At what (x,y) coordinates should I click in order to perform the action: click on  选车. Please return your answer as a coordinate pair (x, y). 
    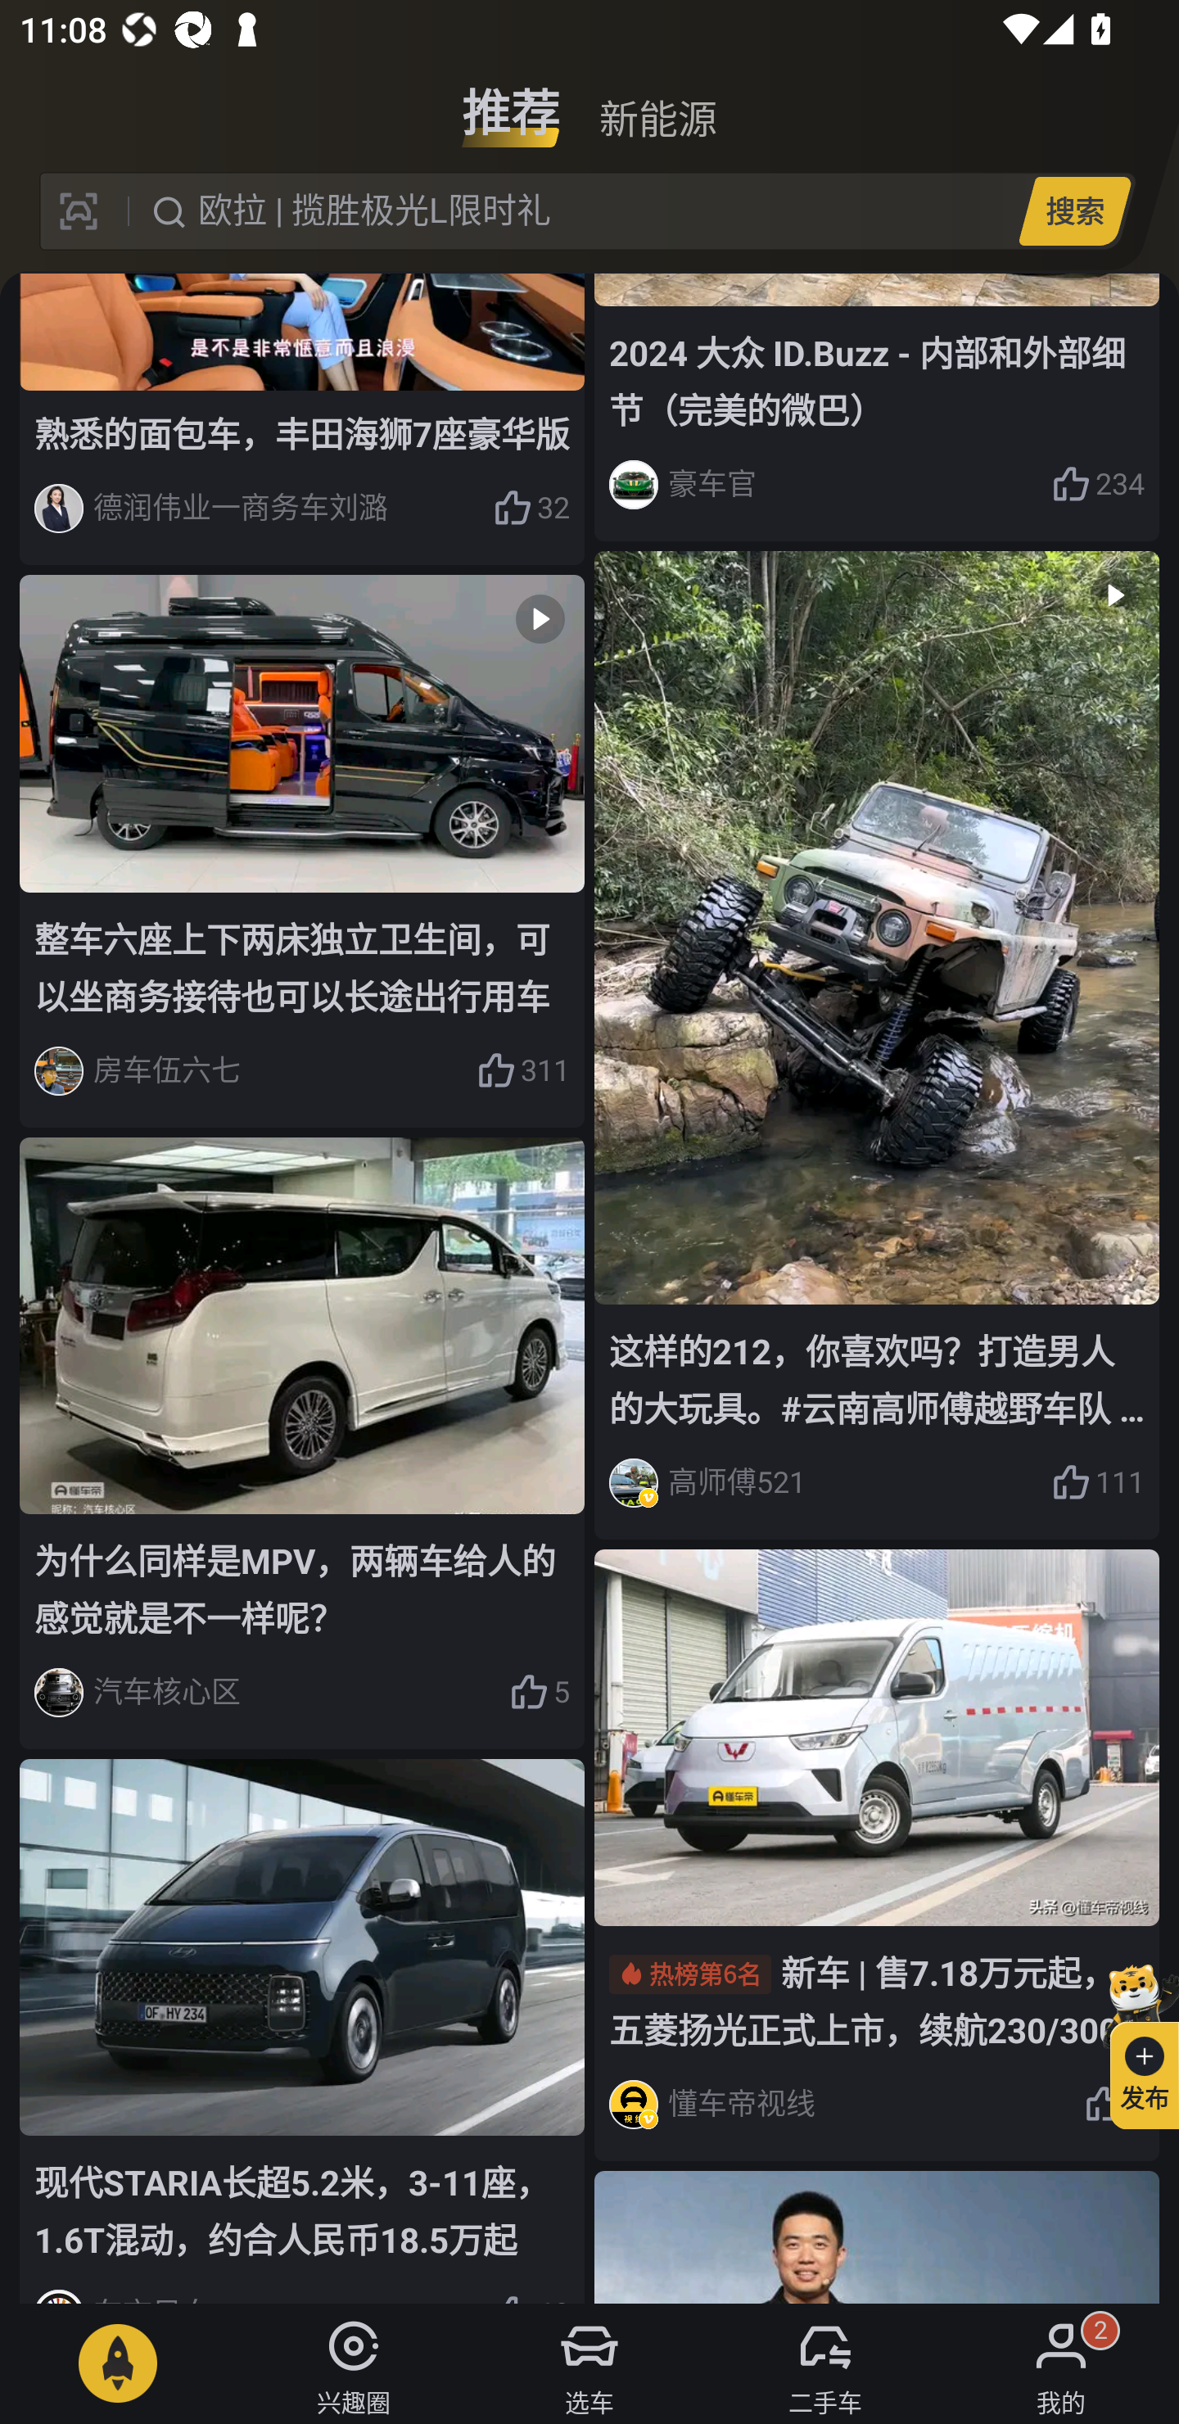
    Looking at the image, I should click on (589, 2363).